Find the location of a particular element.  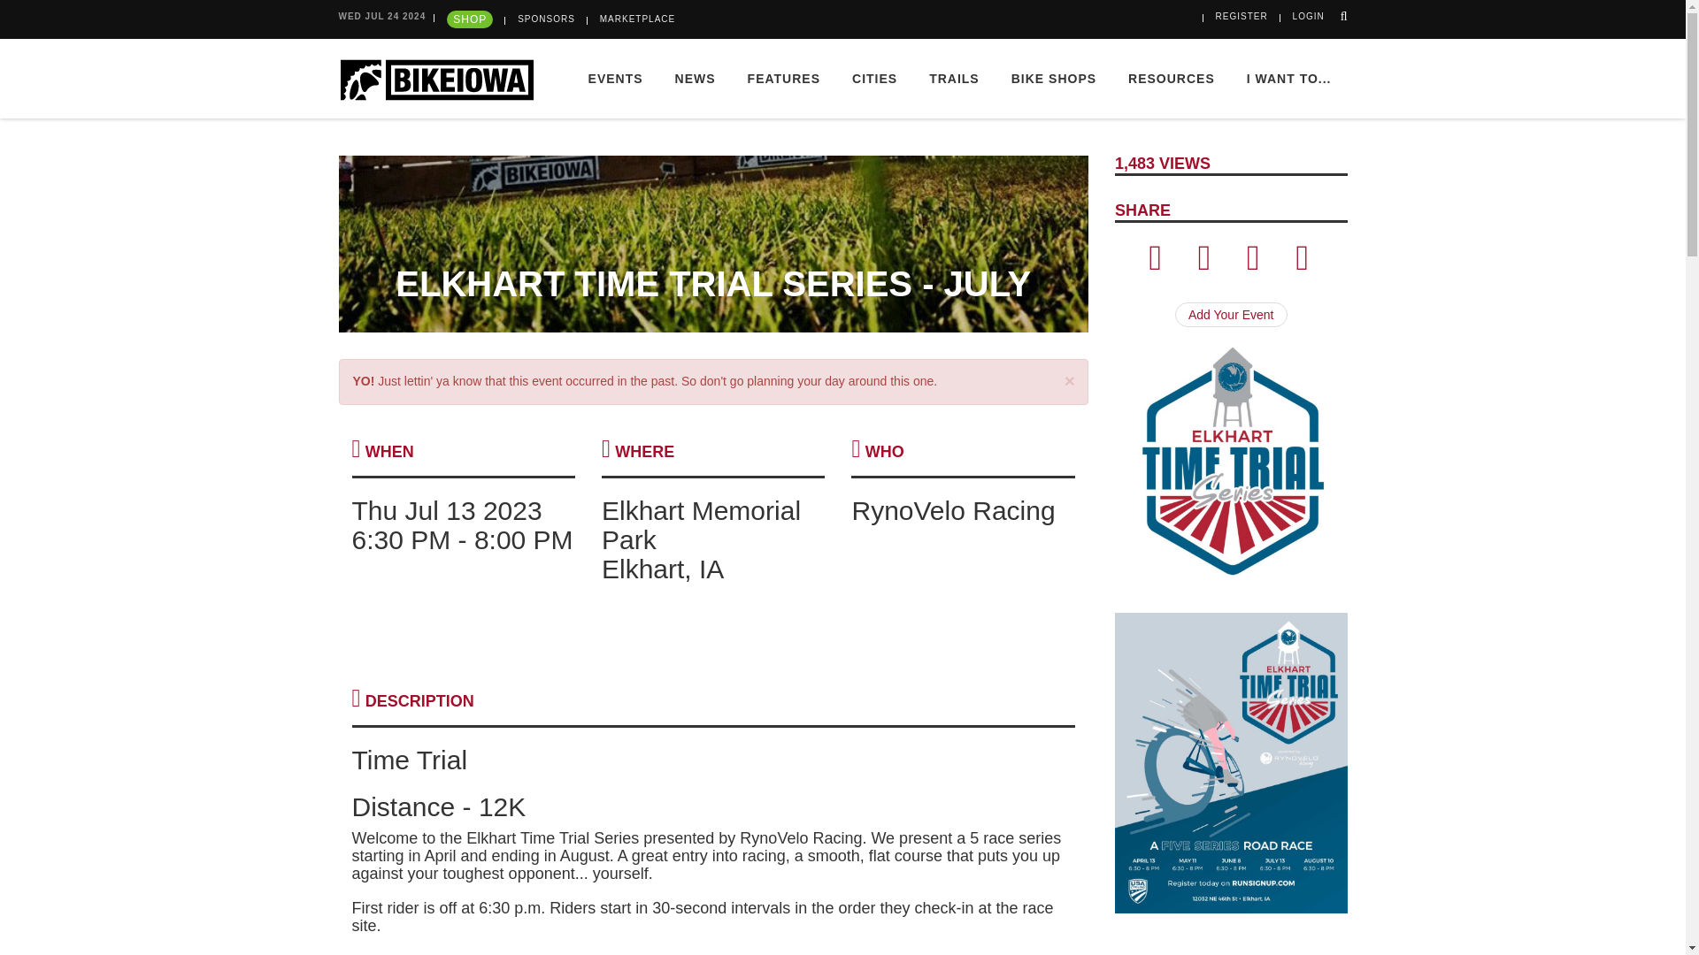

SHOP is located at coordinates (469, 19).